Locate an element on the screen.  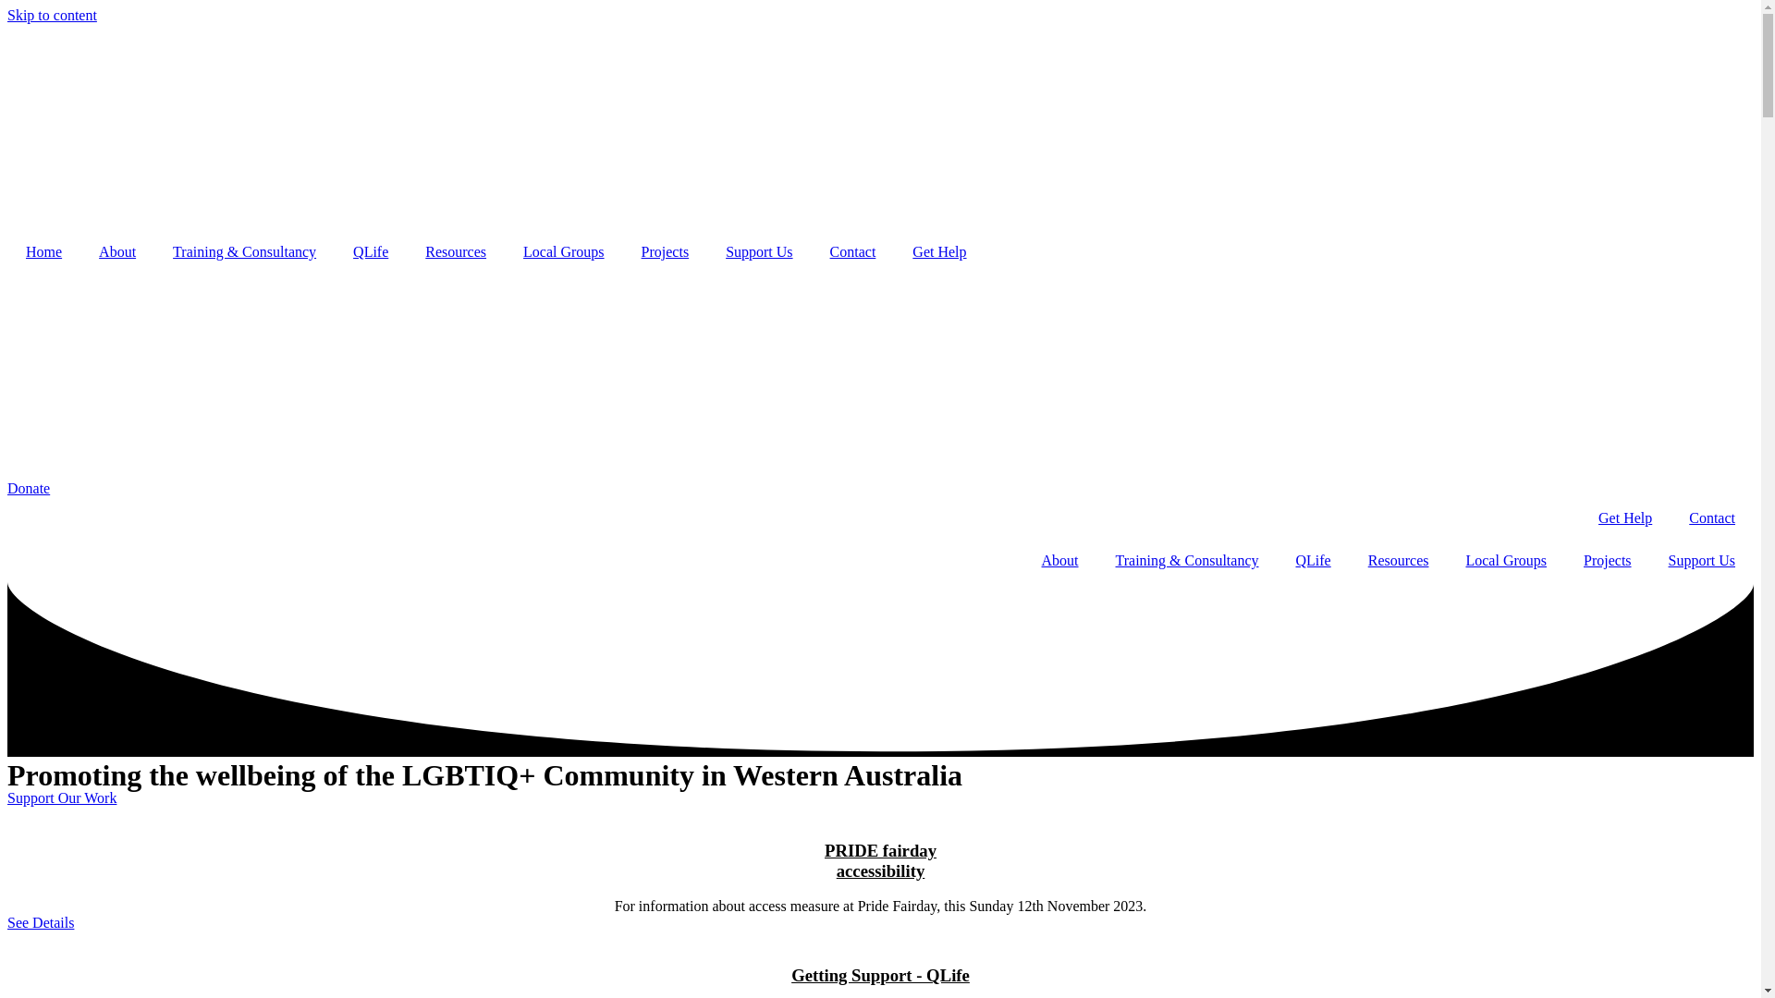
See Details is located at coordinates (41, 922).